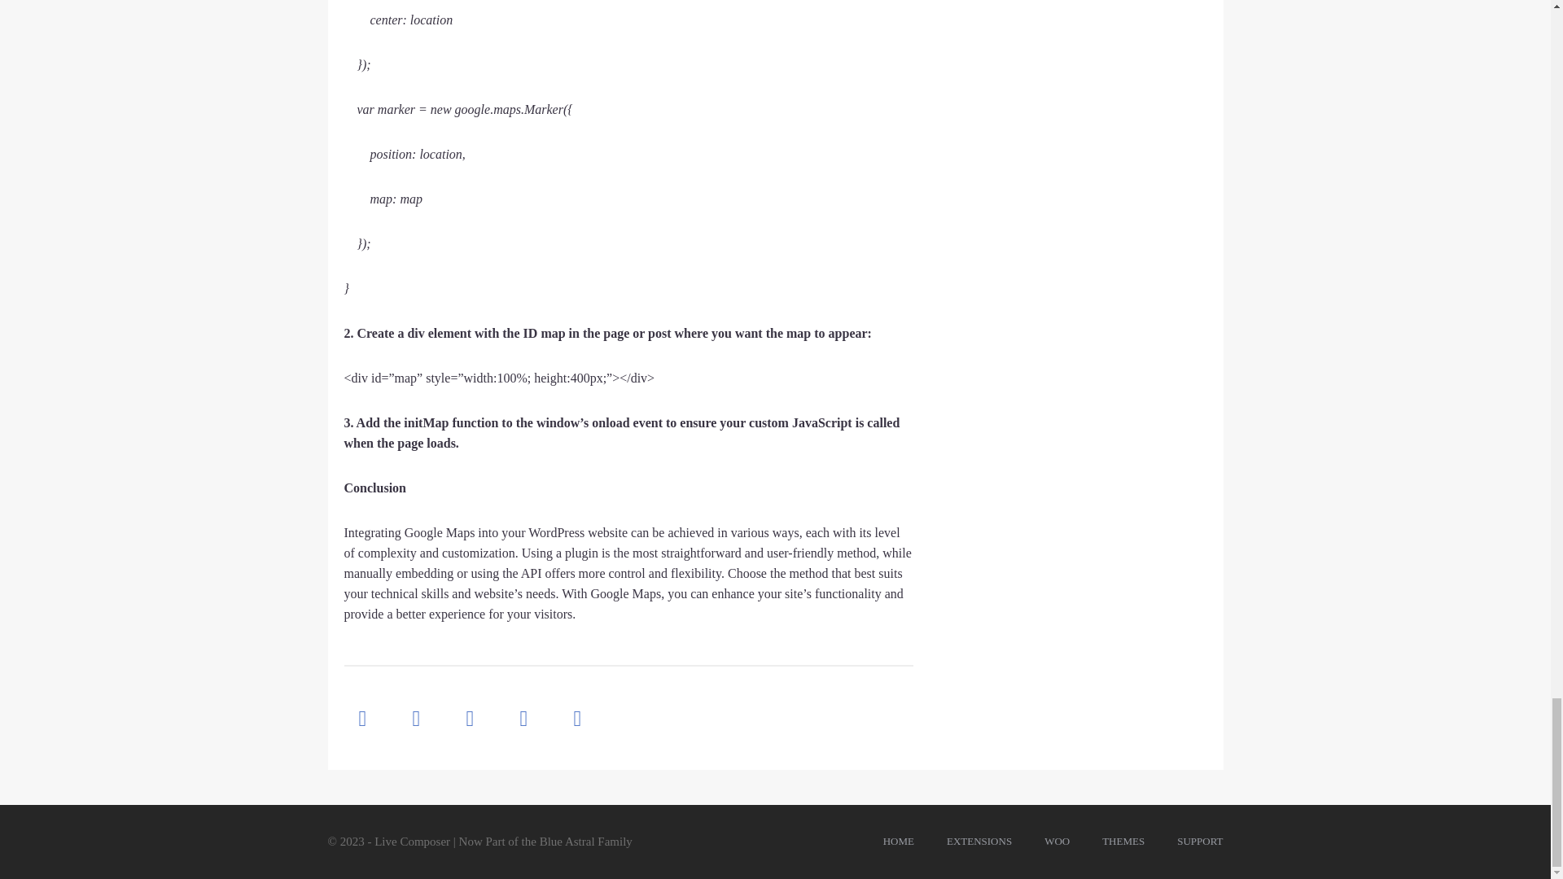 Image resolution: width=1563 pixels, height=879 pixels. I want to click on THEMES, so click(1123, 841).